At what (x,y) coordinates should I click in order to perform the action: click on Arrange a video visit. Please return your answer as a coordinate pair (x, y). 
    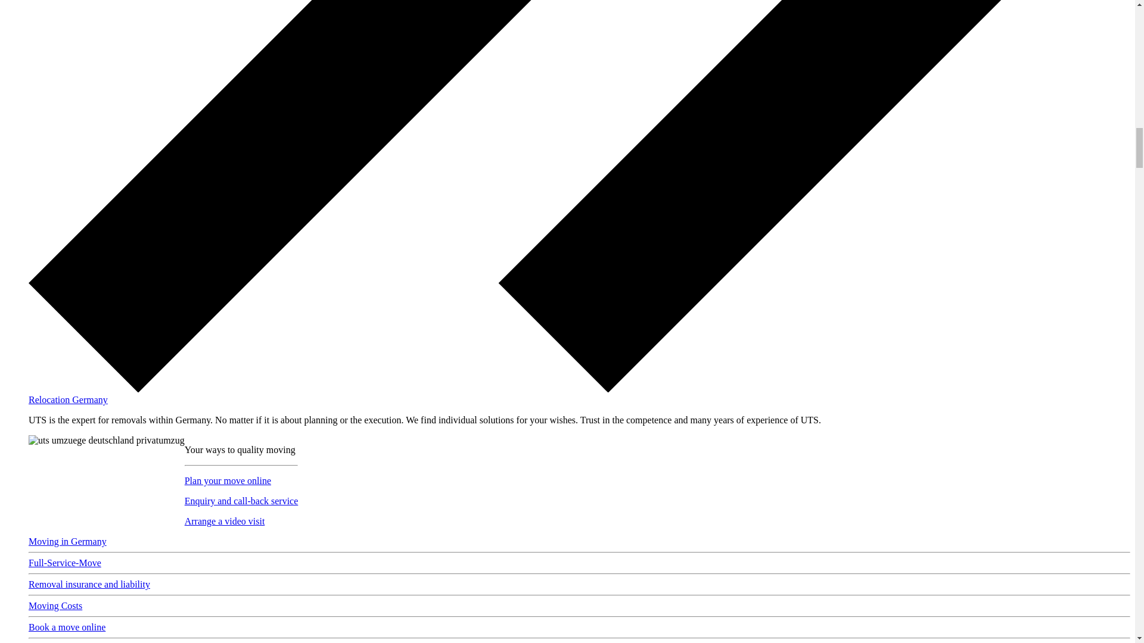
    Looking at the image, I should click on (225, 522).